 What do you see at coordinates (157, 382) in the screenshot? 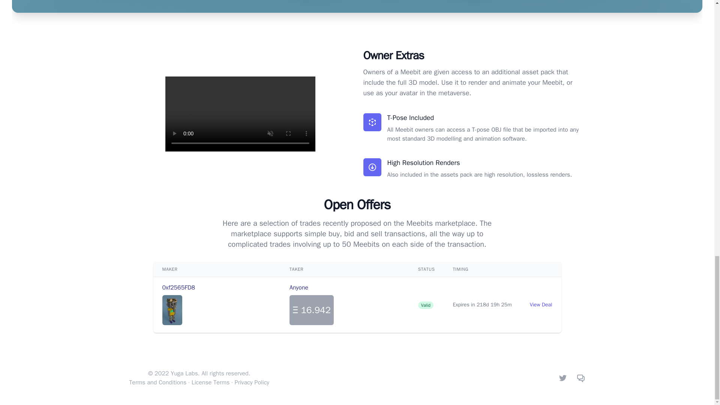
I see `Terms and Conditions` at bounding box center [157, 382].